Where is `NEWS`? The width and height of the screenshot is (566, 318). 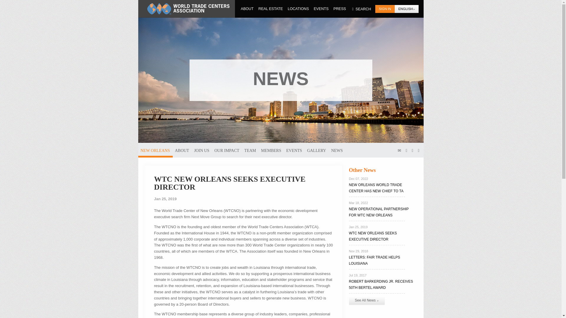 NEWS is located at coordinates (337, 150).